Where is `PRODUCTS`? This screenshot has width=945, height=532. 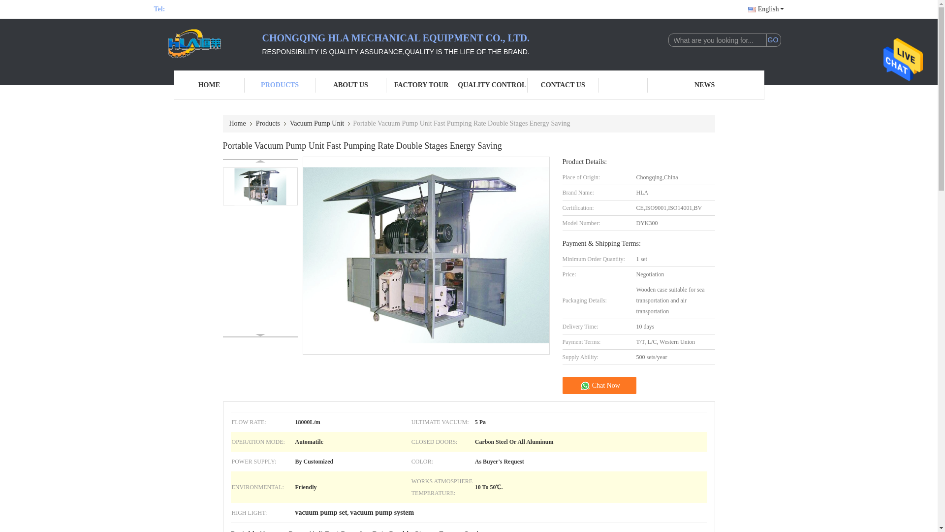 PRODUCTS is located at coordinates (280, 85).